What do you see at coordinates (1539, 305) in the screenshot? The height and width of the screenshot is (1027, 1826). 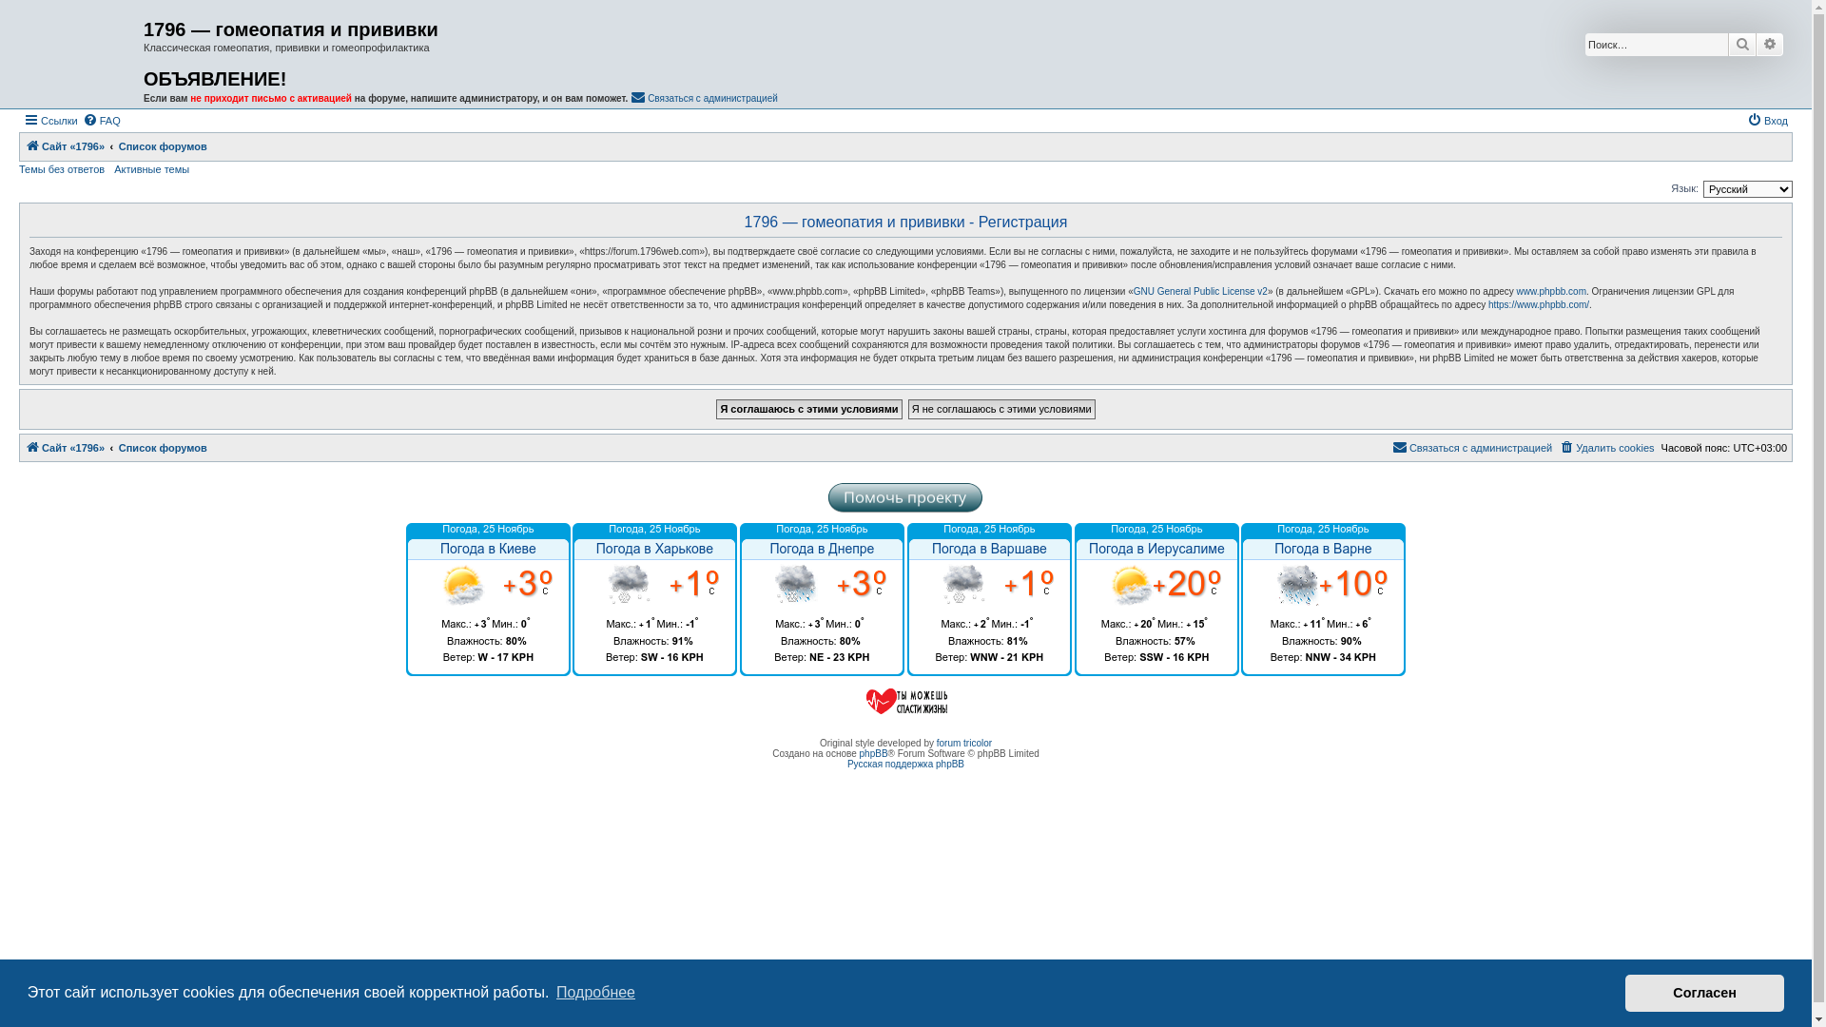 I see `https://www.phpbb.com/` at bounding box center [1539, 305].